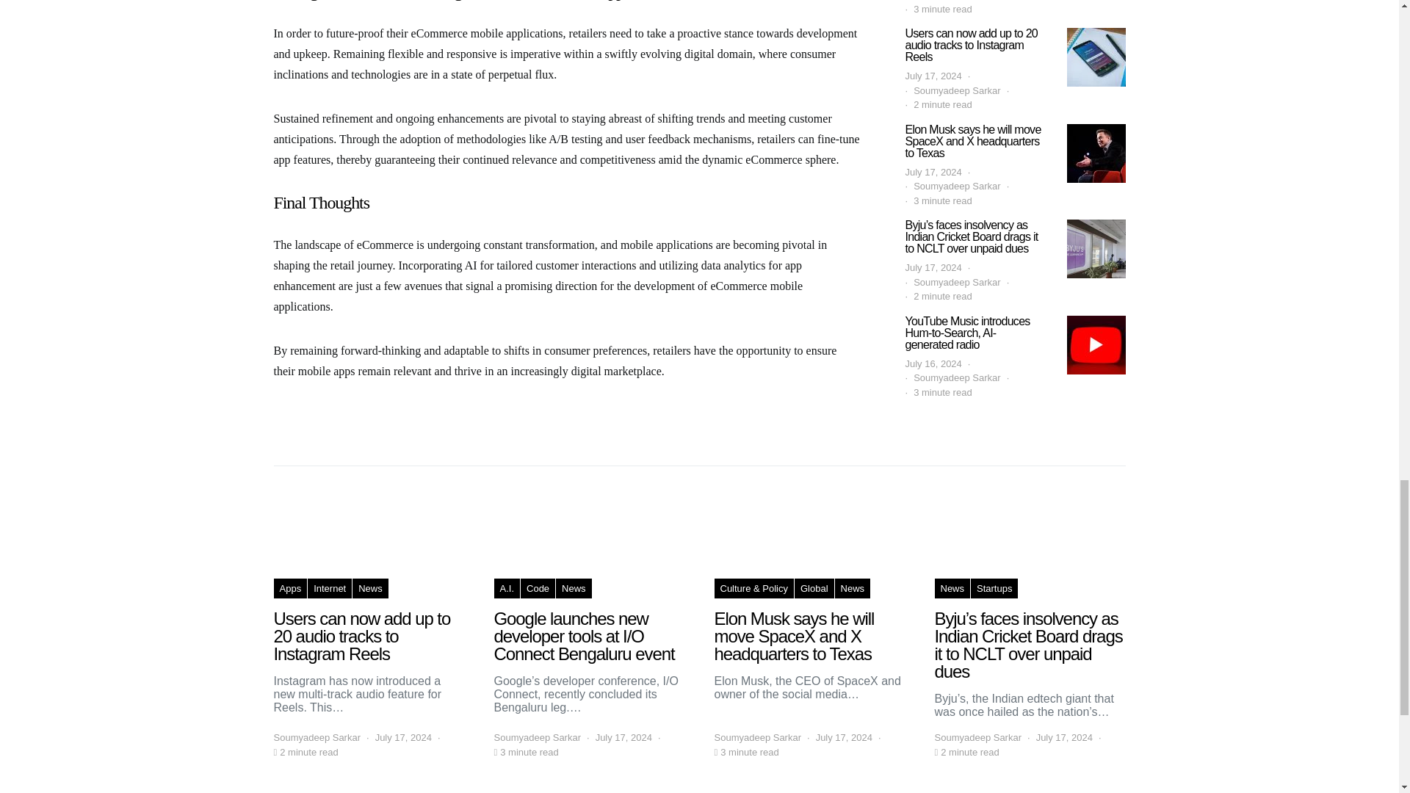 Image resolution: width=1410 pixels, height=793 pixels. What do you see at coordinates (756, 737) in the screenshot?
I see `View all posts by Soumyadeep Sarkar` at bounding box center [756, 737].